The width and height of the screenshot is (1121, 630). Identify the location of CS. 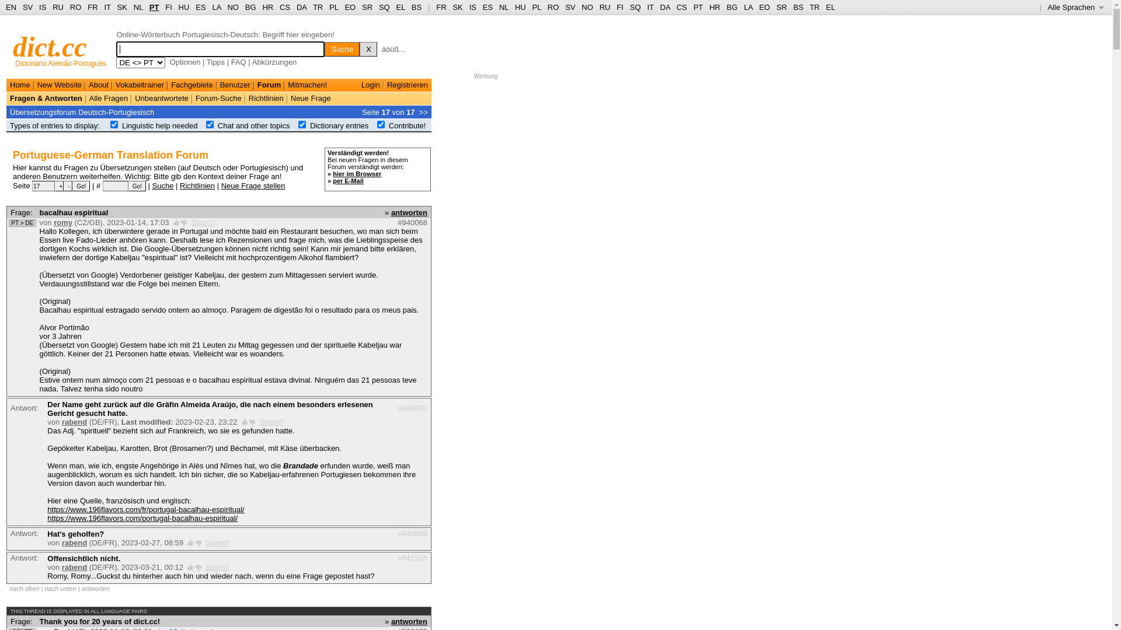
(285, 7).